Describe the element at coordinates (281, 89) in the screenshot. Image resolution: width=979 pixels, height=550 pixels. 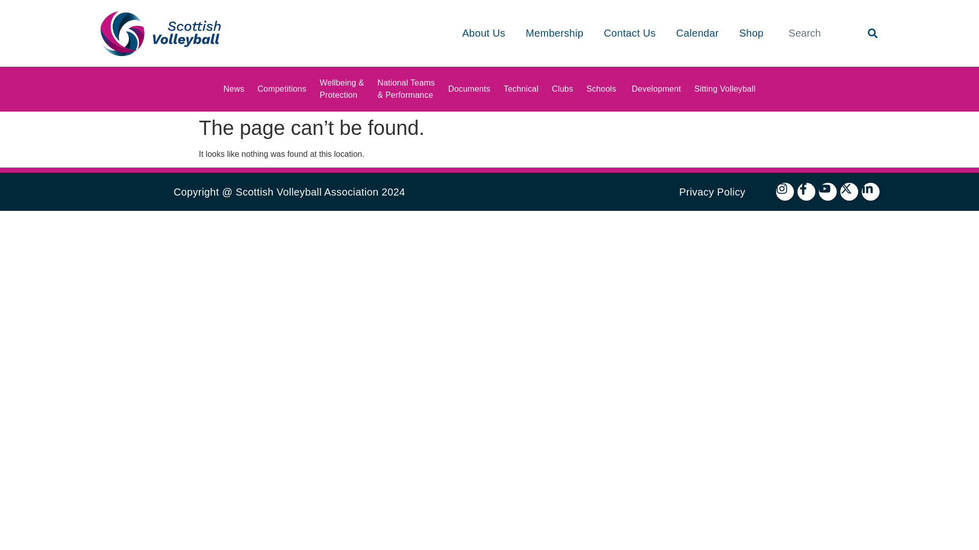
I see `Competitions` at that location.